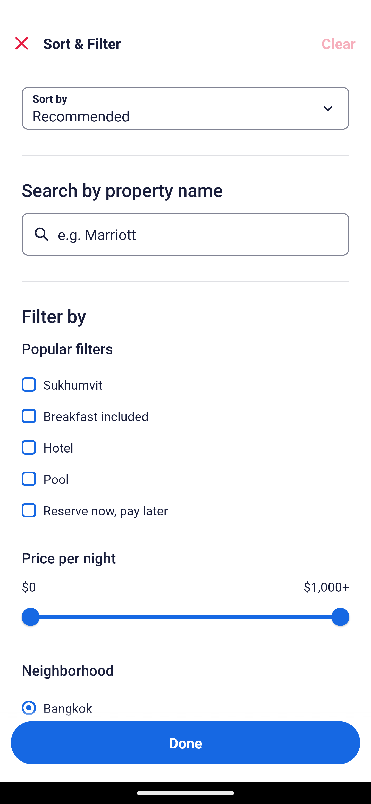  I want to click on Clear, so click(339, 43).